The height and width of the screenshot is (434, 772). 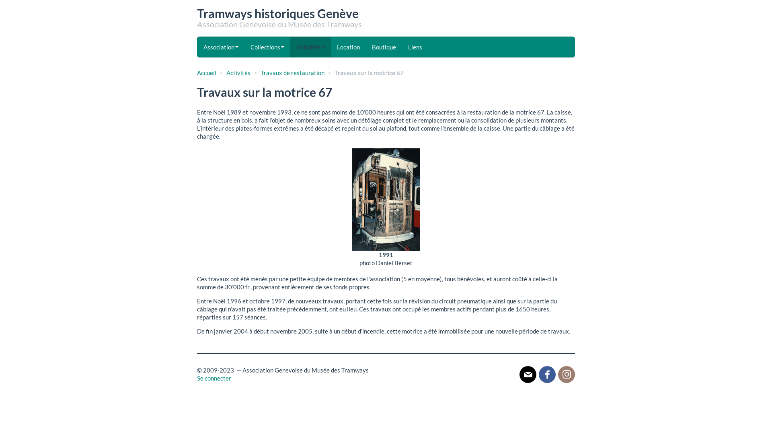 I want to click on Liens, so click(x=415, y=47).